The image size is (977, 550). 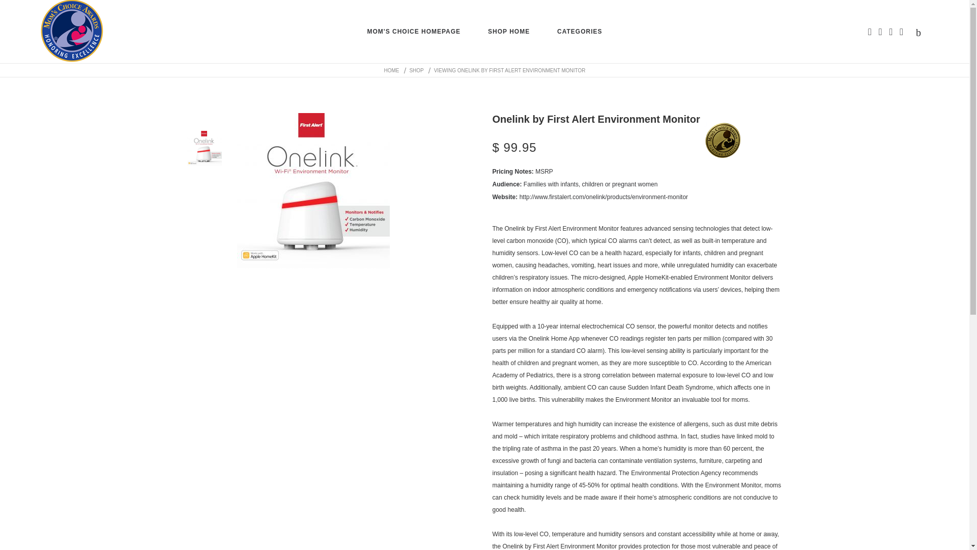 I want to click on MCA Gold Award, so click(x=723, y=140).